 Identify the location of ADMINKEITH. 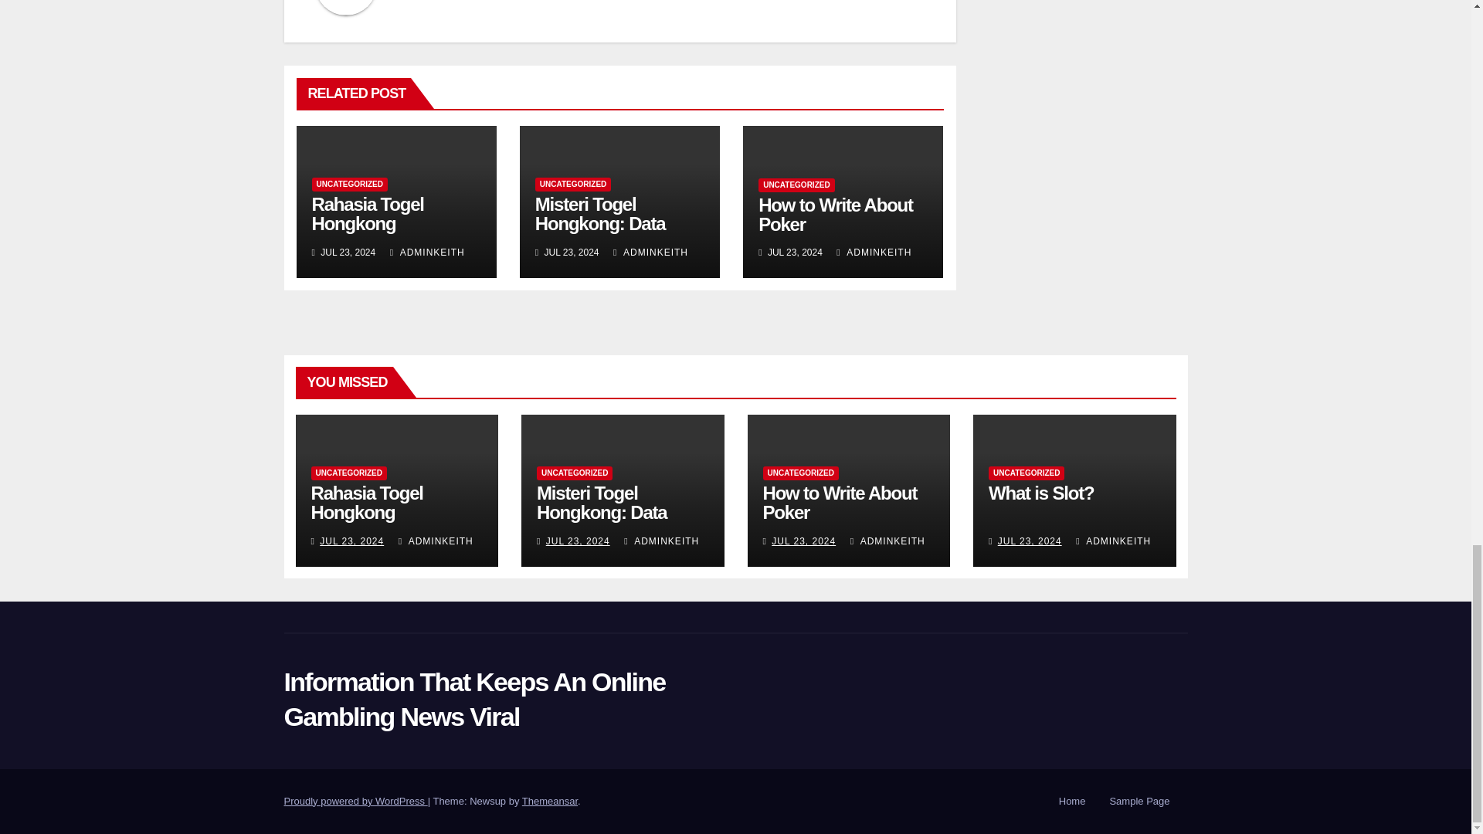
(874, 252).